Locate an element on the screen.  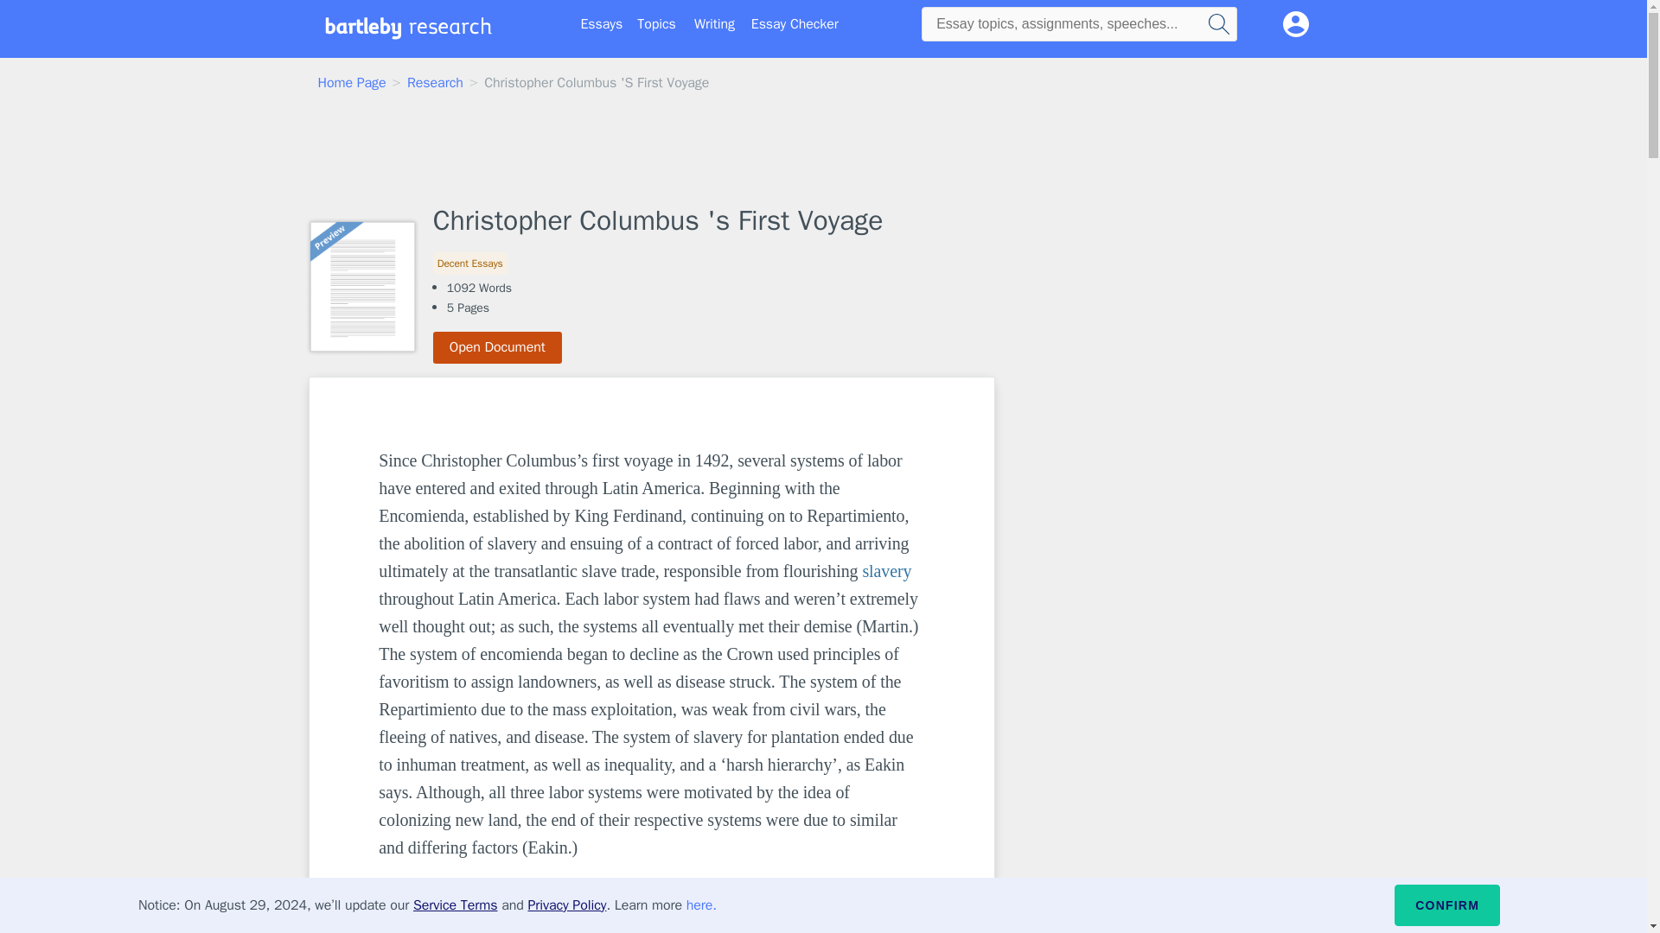
slavery is located at coordinates (886, 570).